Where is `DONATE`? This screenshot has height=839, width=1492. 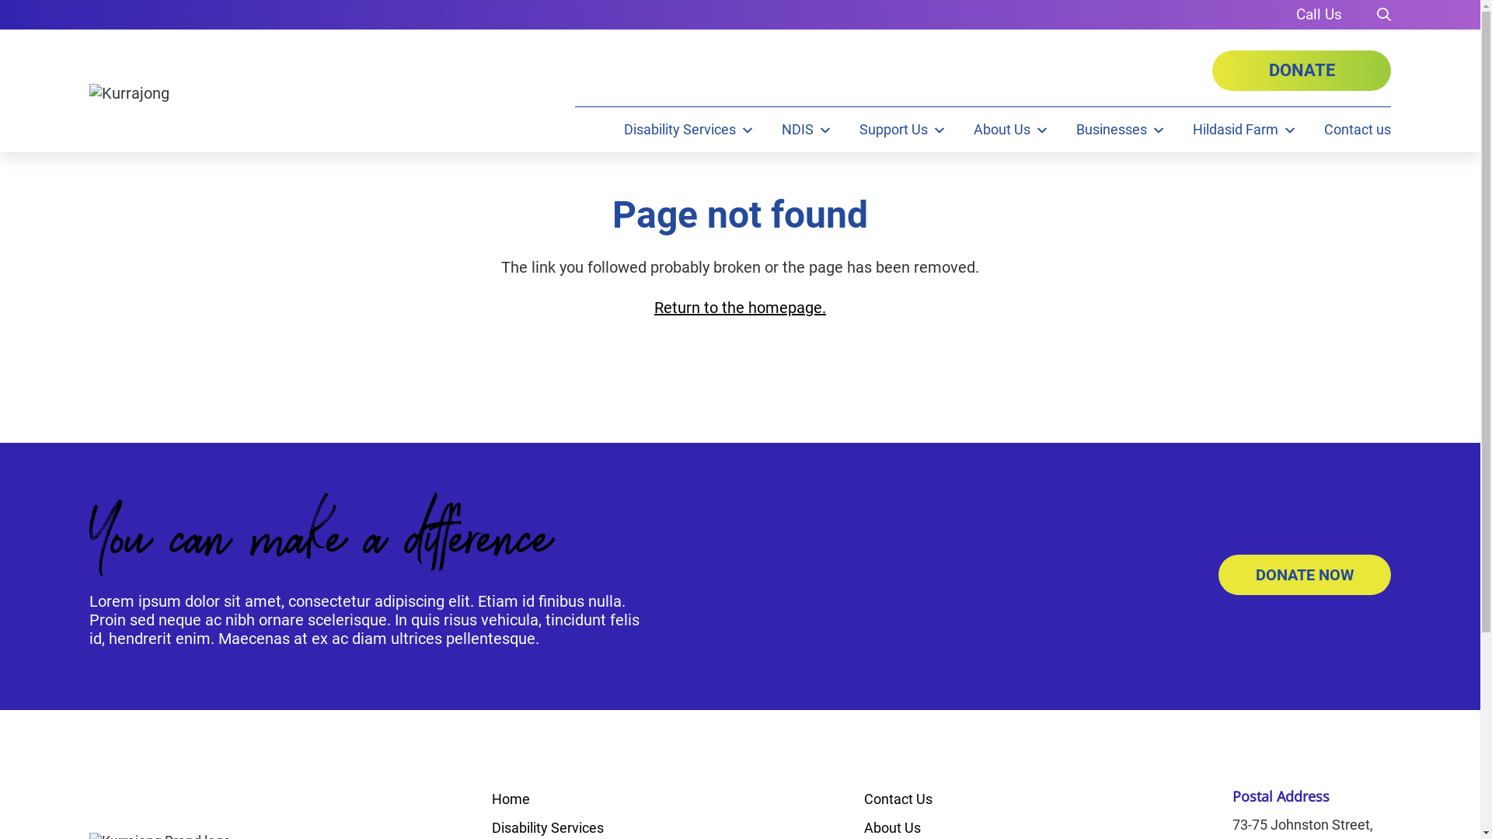
DONATE is located at coordinates (1302, 71).